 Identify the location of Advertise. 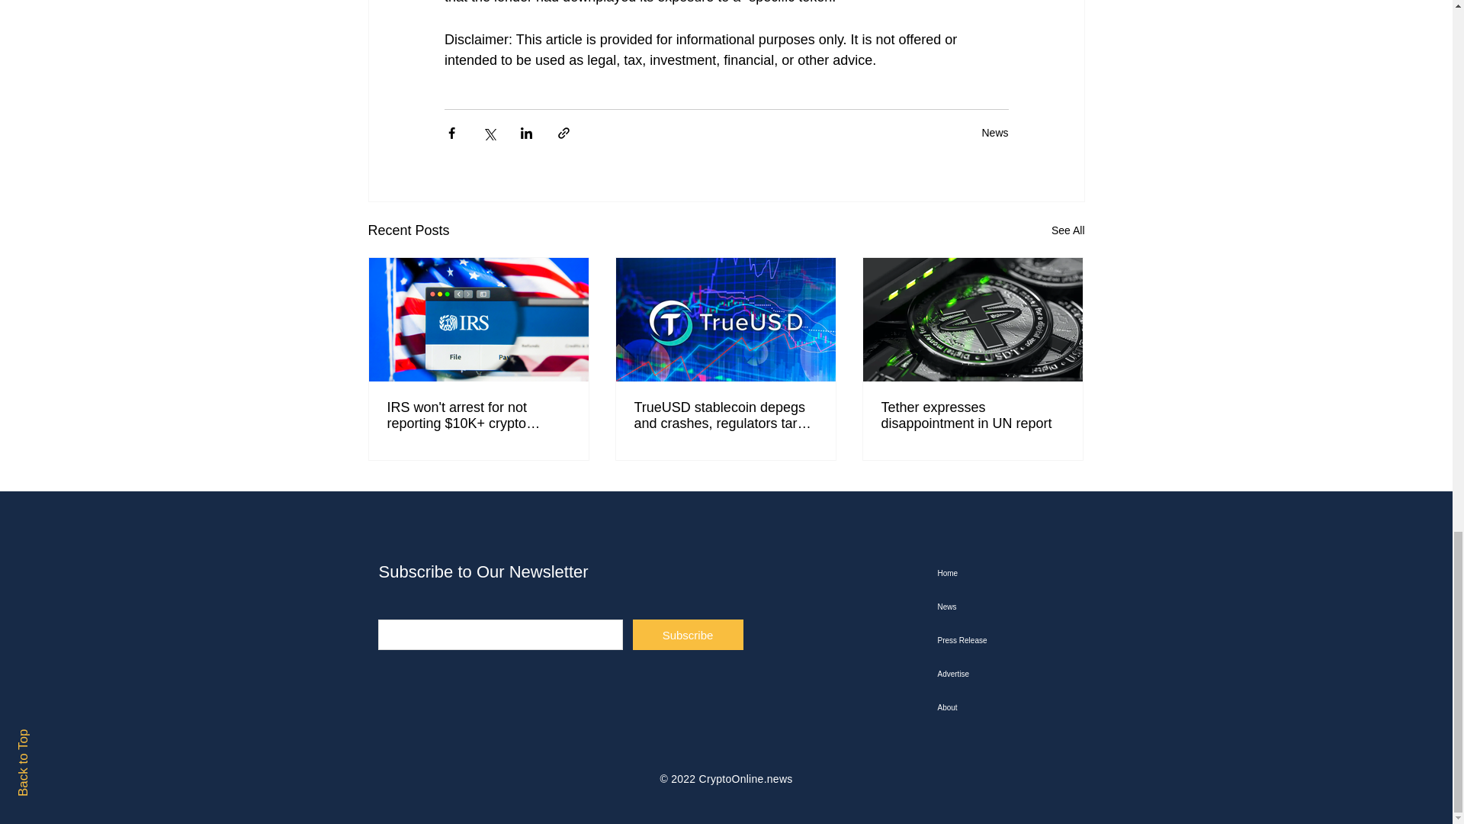
(1015, 674).